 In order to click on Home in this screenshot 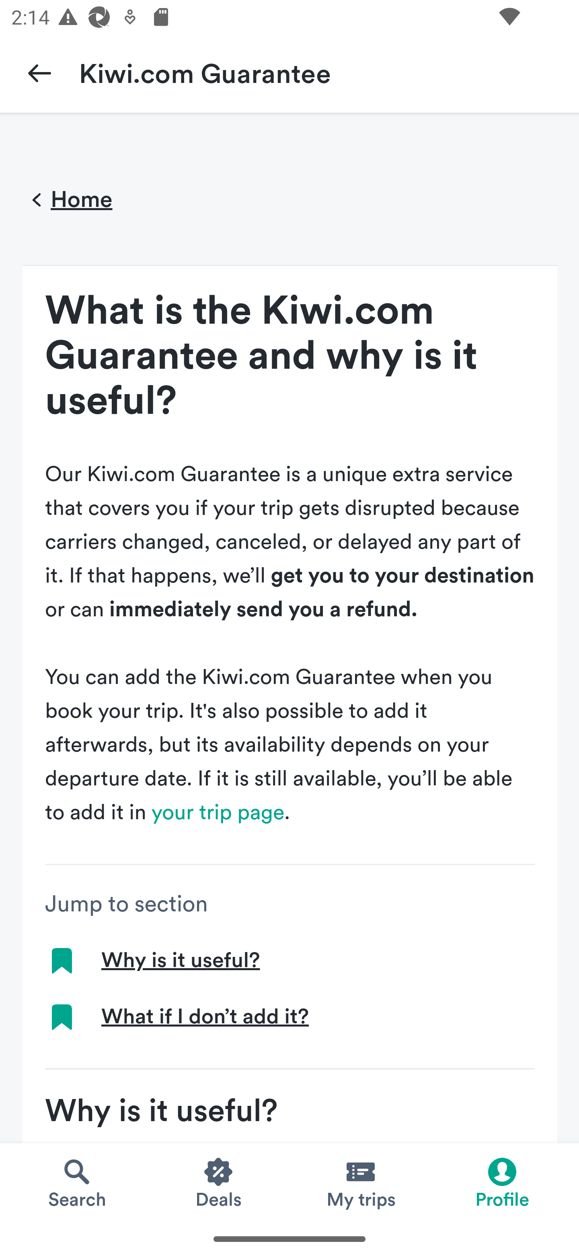, I will do `click(68, 200)`.